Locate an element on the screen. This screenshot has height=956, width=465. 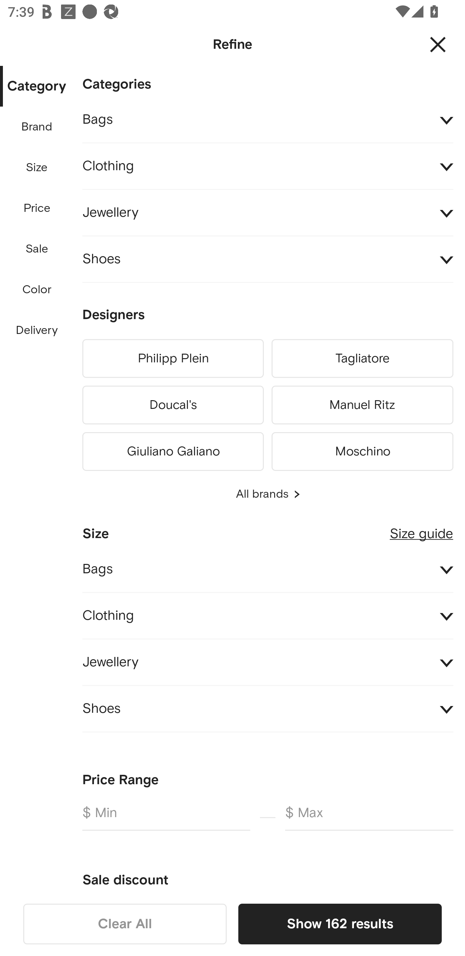
Shoes is located at coordinates (268, 709).